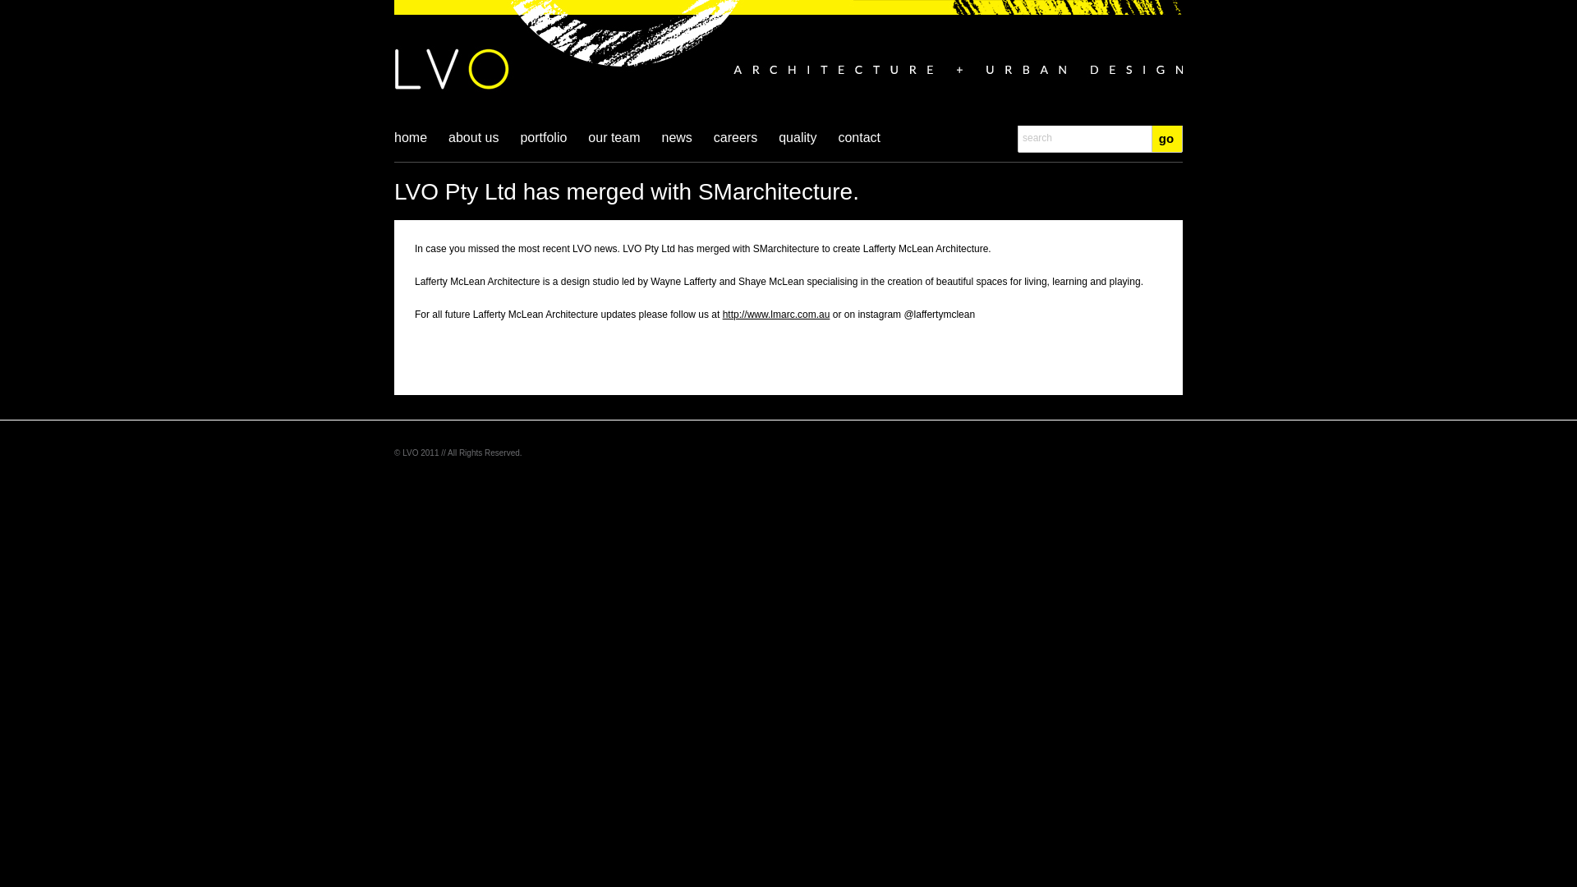 The width and height of the screenshot is (1577, 887). What do you see at coordinates (614, 148) in the screenshot?
I see `our team` at bounding box center [614, 148].